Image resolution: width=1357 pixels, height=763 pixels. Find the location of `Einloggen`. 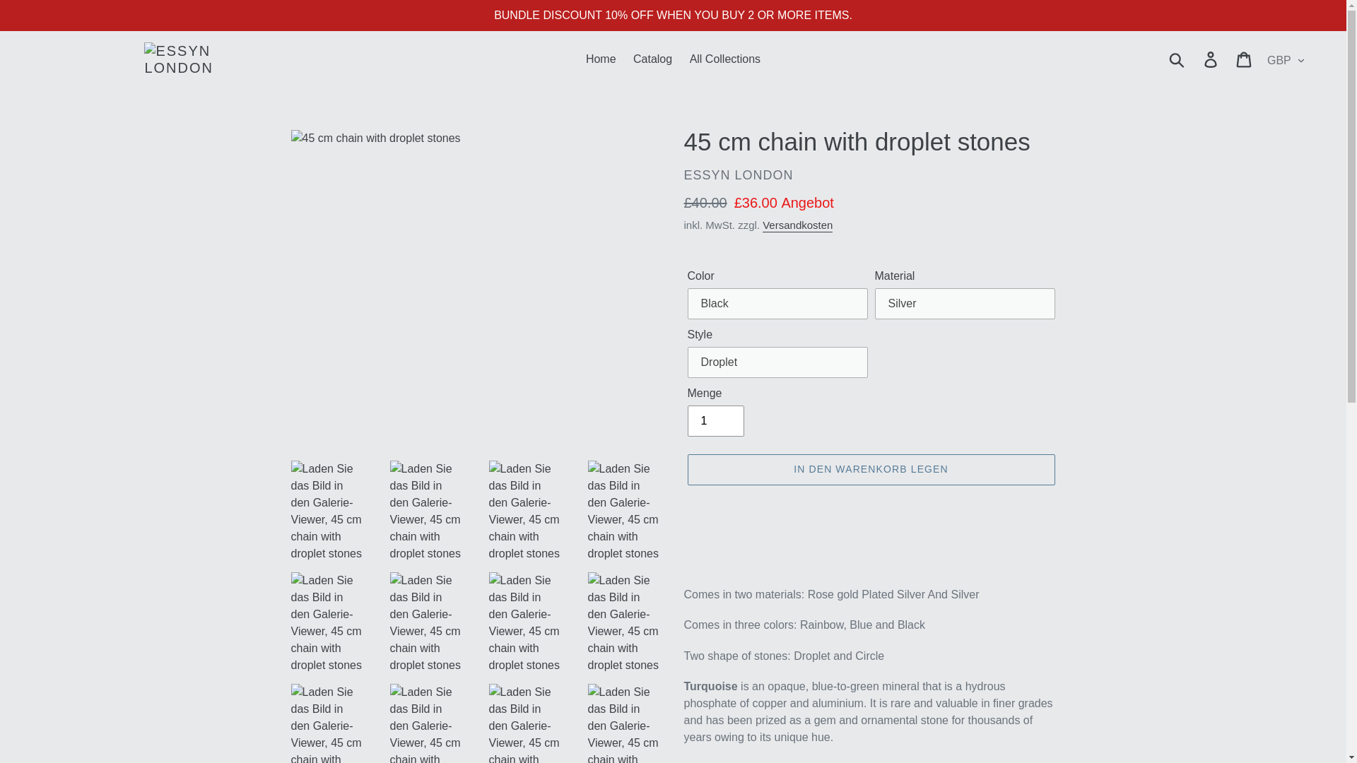

Einloggen is located at coordinates (1211, 59).